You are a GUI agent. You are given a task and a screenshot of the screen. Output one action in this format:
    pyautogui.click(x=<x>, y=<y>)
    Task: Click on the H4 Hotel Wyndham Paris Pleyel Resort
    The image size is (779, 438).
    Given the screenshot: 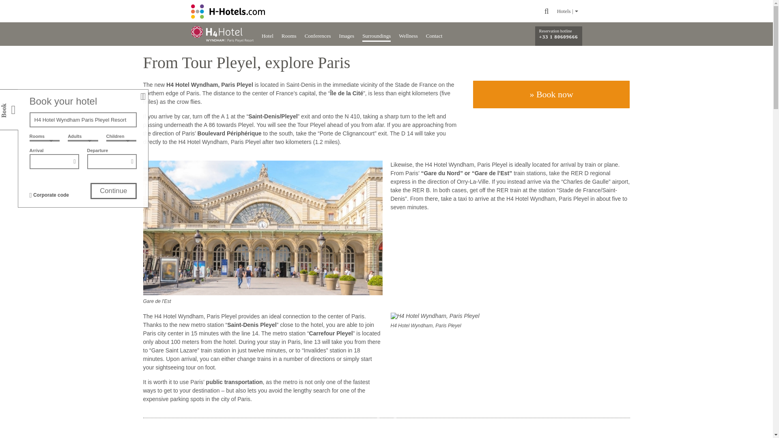 What is the action you would take?
    pyautogui.click(x=222, y=34)
    